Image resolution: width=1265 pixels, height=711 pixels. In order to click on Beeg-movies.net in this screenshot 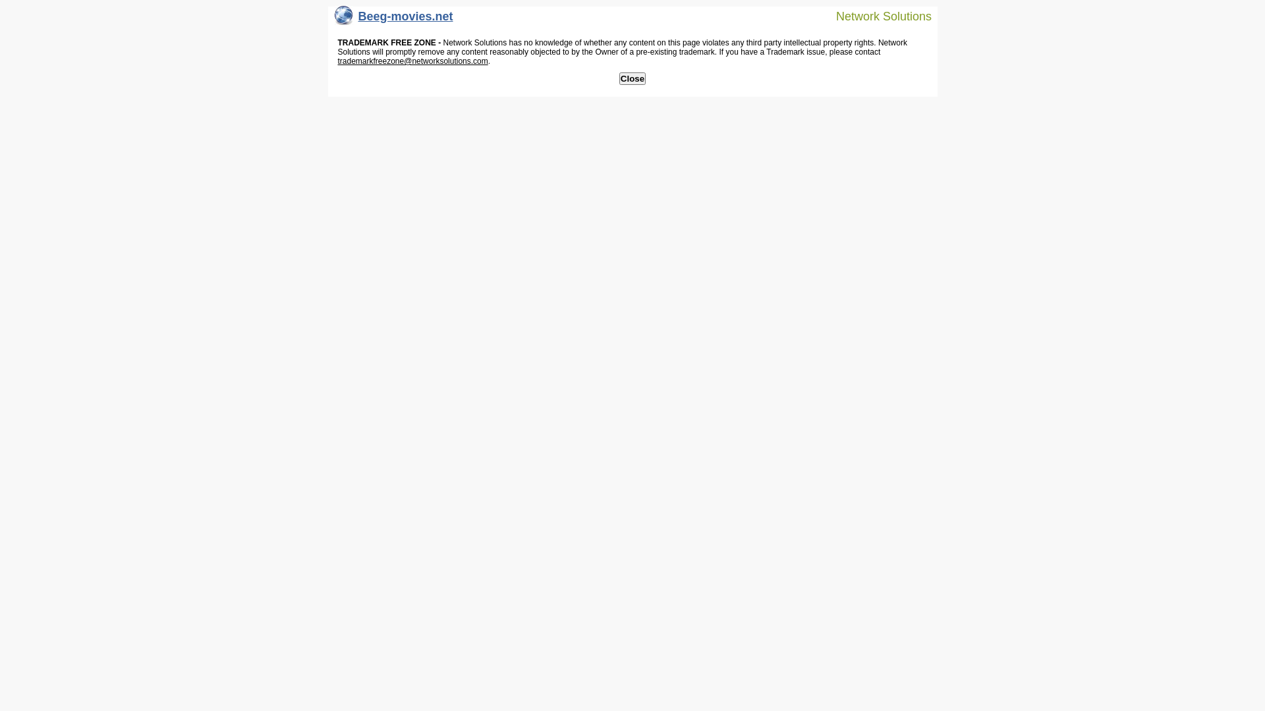, I will do `click(394, 20)`.